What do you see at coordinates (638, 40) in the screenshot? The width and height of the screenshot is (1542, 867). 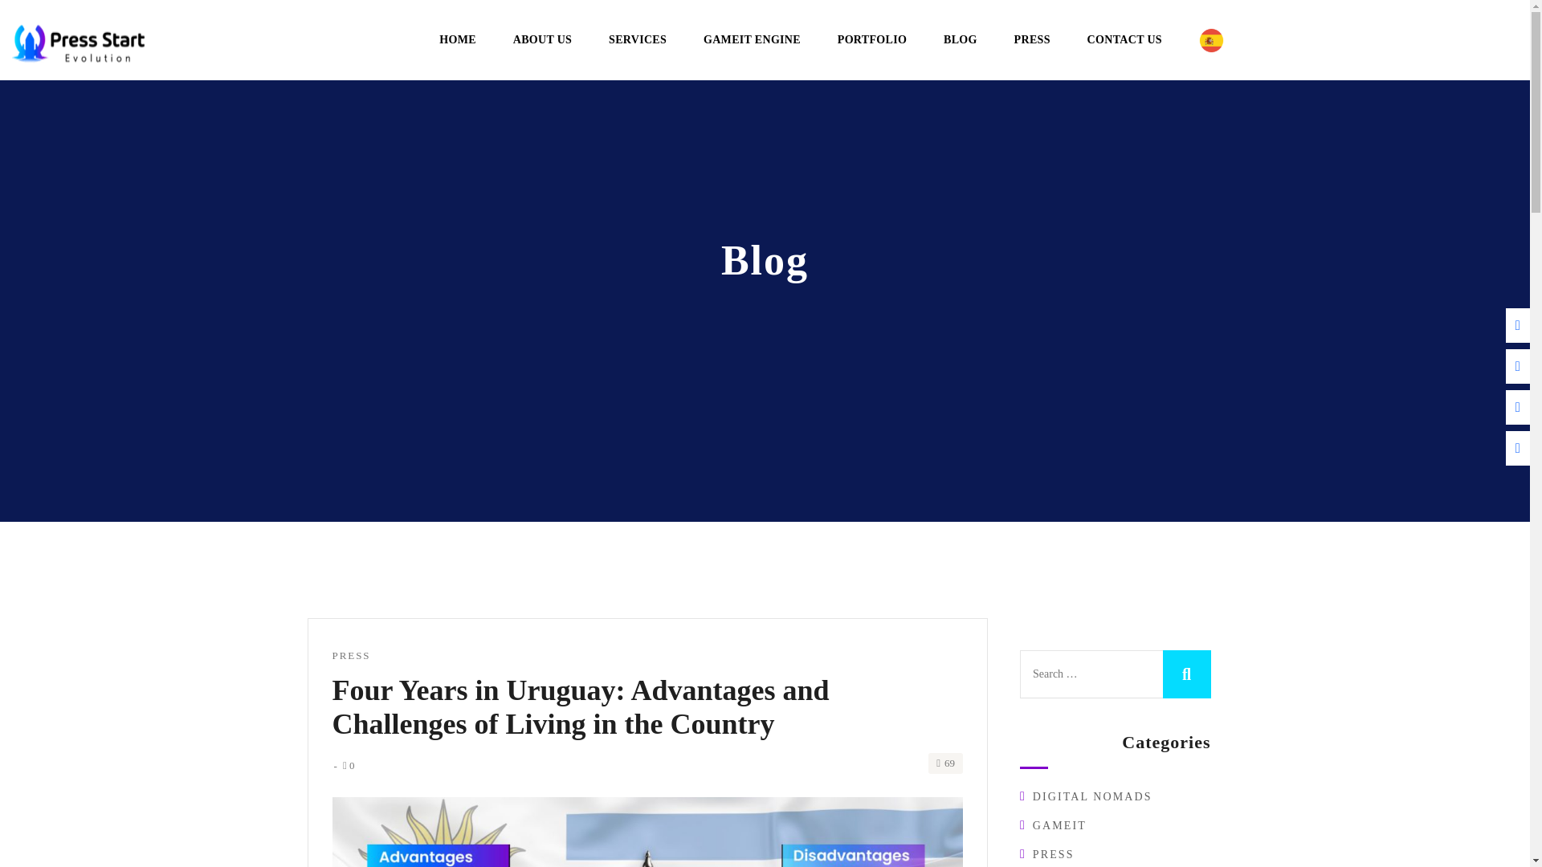 I see `SERVICES` at bounding box center [638, 40].